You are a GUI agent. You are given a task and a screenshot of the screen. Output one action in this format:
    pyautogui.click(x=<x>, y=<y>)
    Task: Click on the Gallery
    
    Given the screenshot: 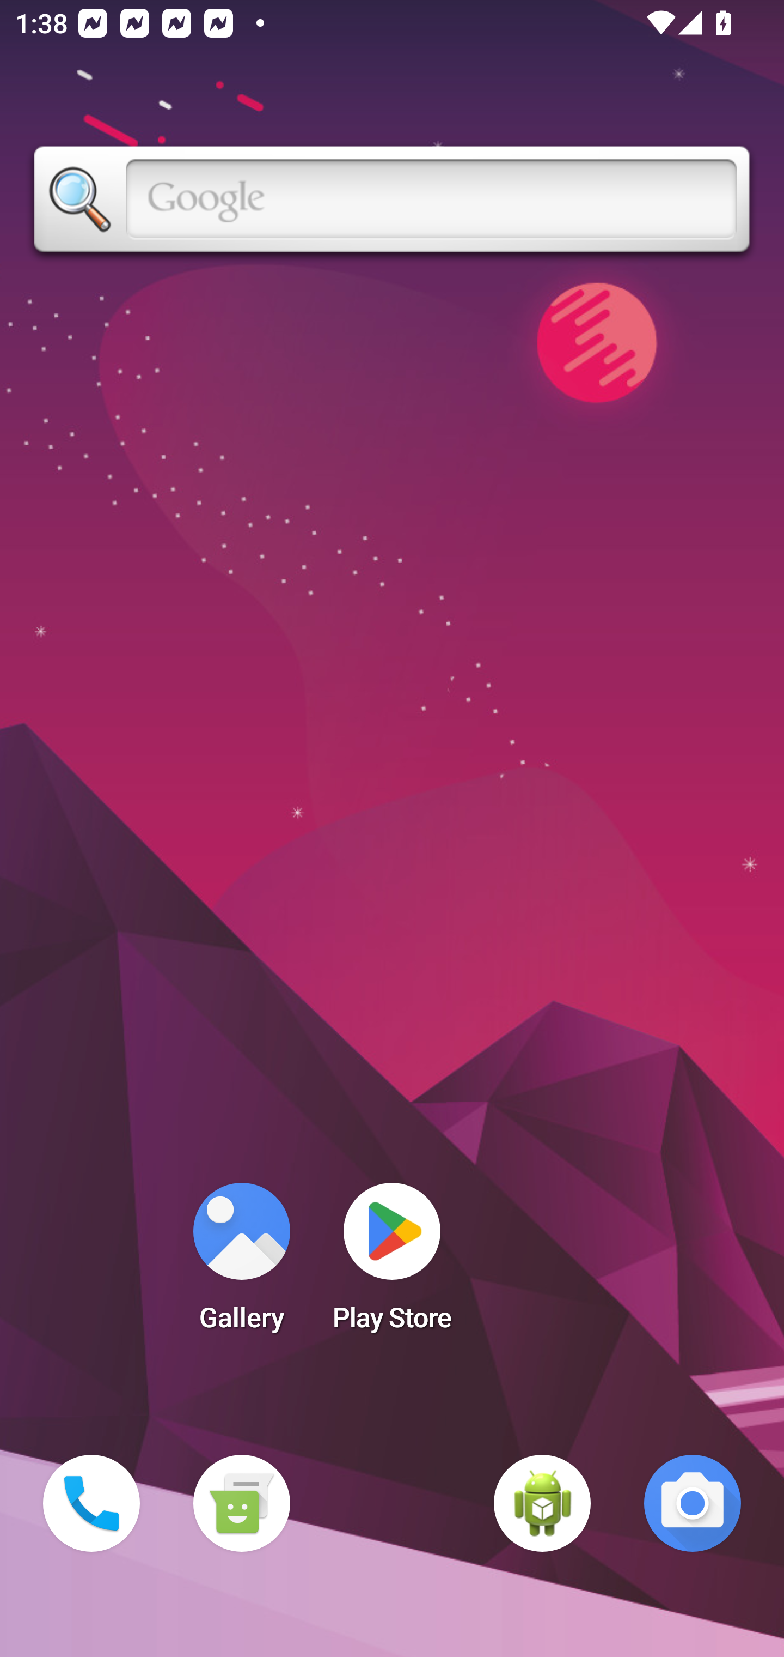 What is the action you would take?
    pyautogui.click(x=241, y=1263)
    